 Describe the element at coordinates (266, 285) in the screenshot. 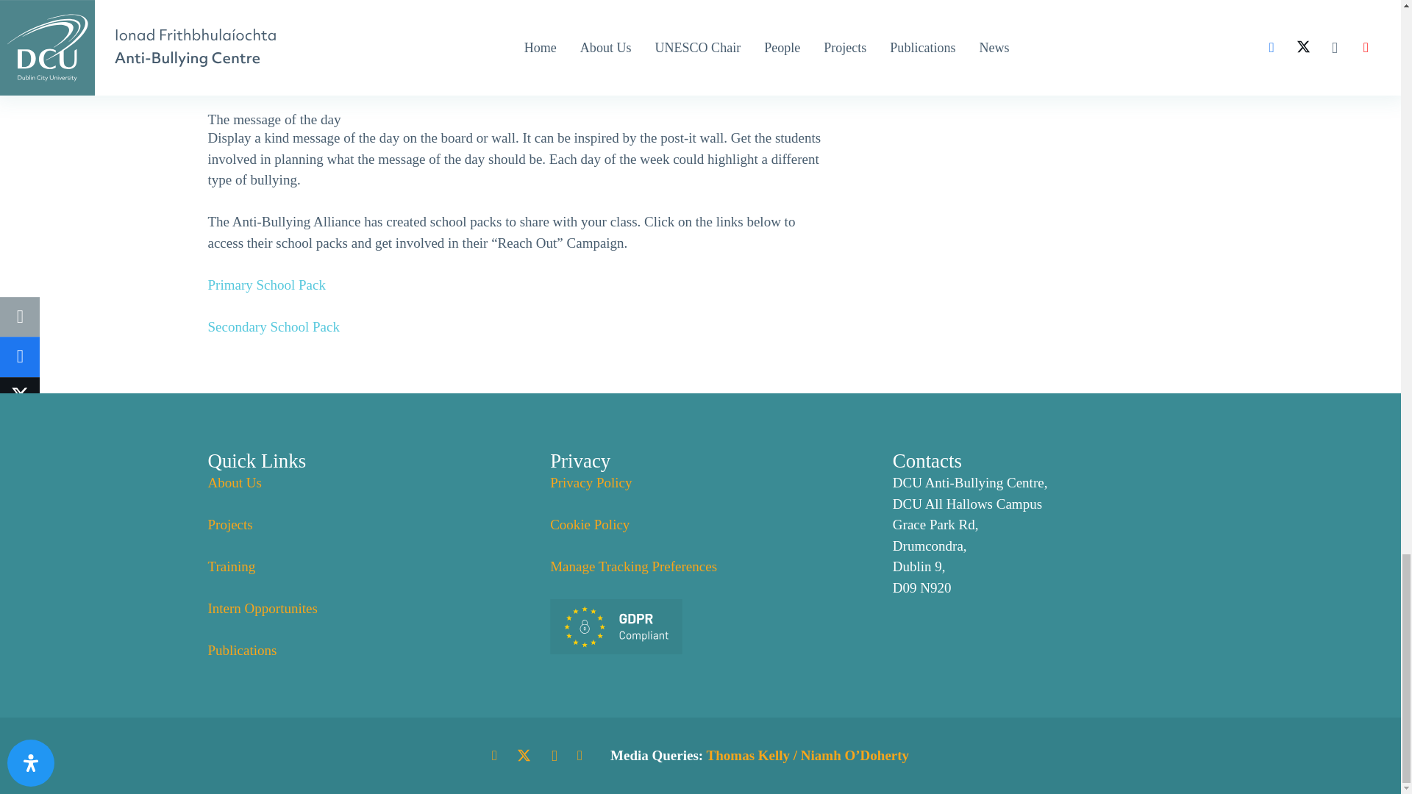

I see `Primary School Pack` at that location.